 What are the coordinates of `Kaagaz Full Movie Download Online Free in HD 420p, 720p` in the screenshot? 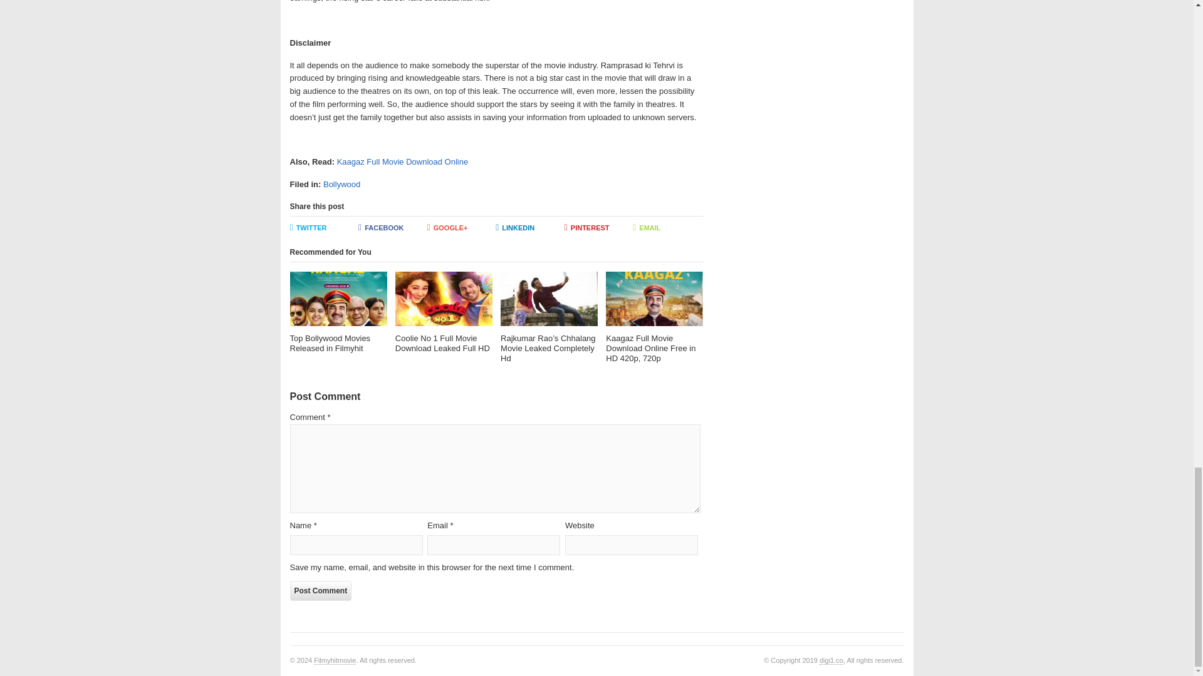 It's located at (654, 318).